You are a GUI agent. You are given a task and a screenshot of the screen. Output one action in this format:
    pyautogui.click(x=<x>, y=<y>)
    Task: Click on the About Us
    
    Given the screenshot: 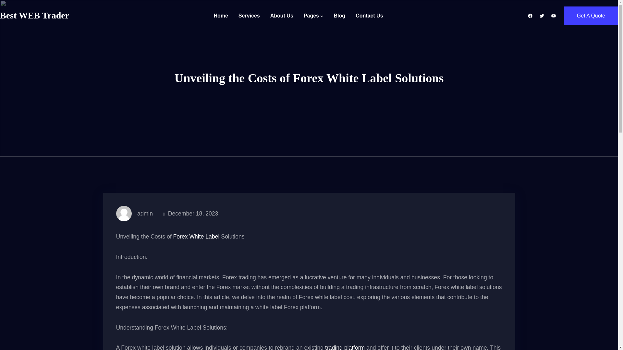 What is the action you would take?
    pyautogui.click(x=282, y=16)
    